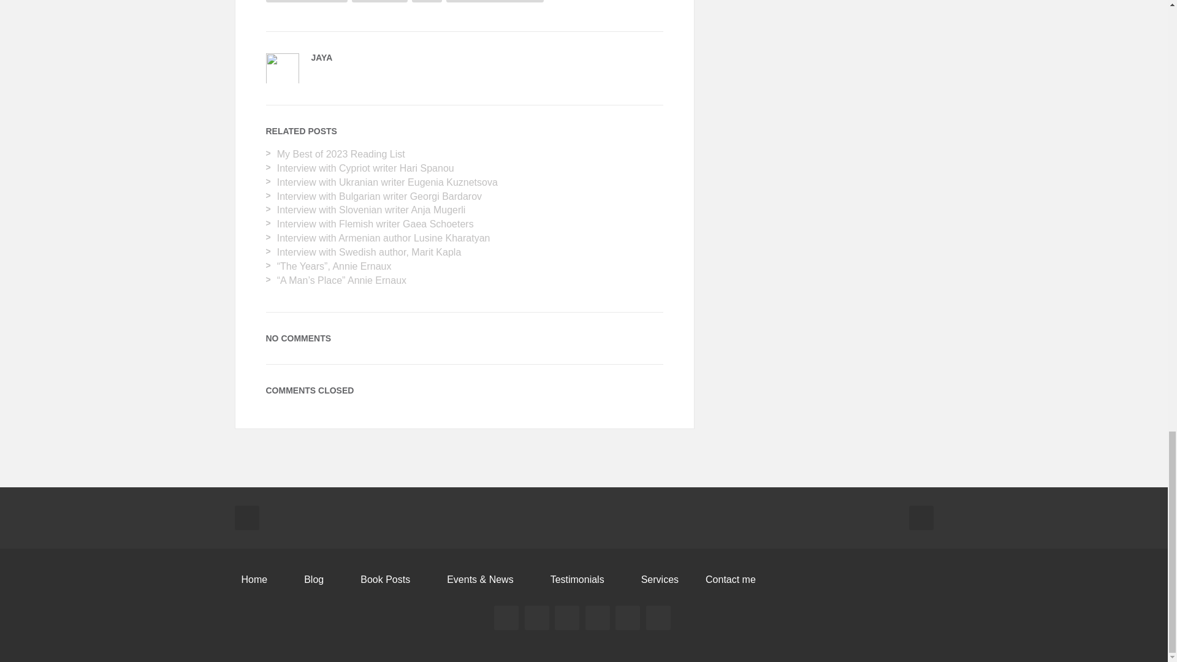 The height and width of the screenshot is (662, 1177). What do you see at coordinates (495, 1) in the screenshot?
I see `Unfinished Business` at bounding box center [495, 1].